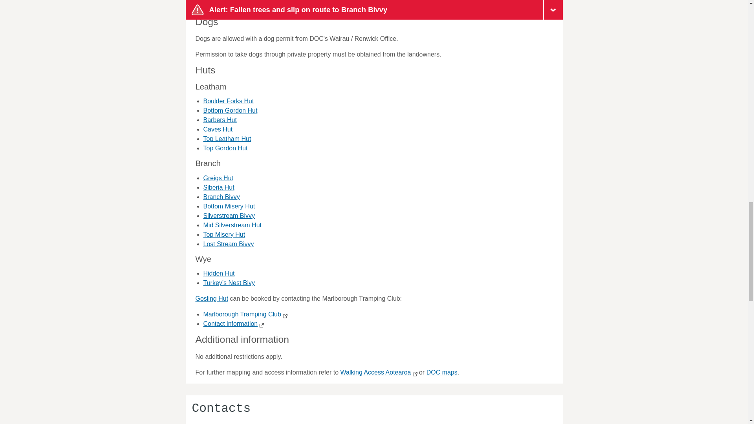 This screenshot has height=424, width=754. I want to click on External site link, so click(284, 316).